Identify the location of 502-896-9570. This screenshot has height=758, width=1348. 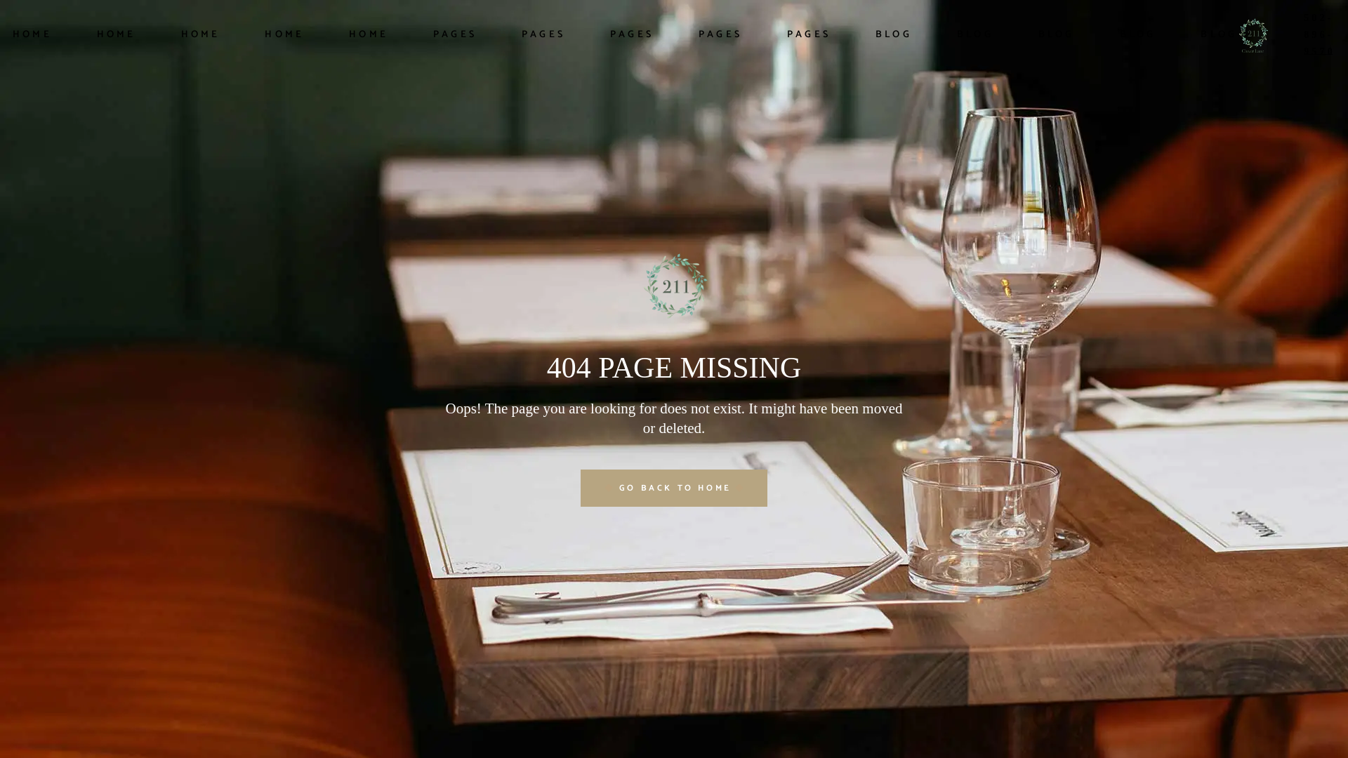
(1320, 35).